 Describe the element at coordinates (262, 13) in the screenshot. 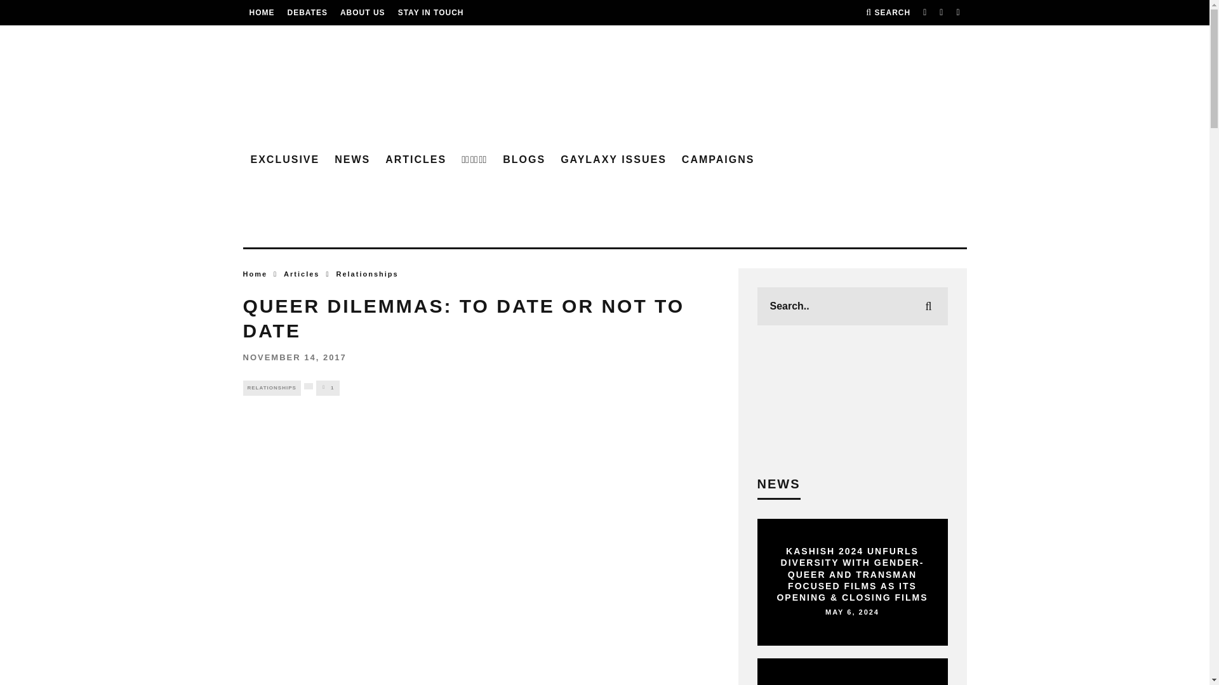

I see `HOME` at that location.